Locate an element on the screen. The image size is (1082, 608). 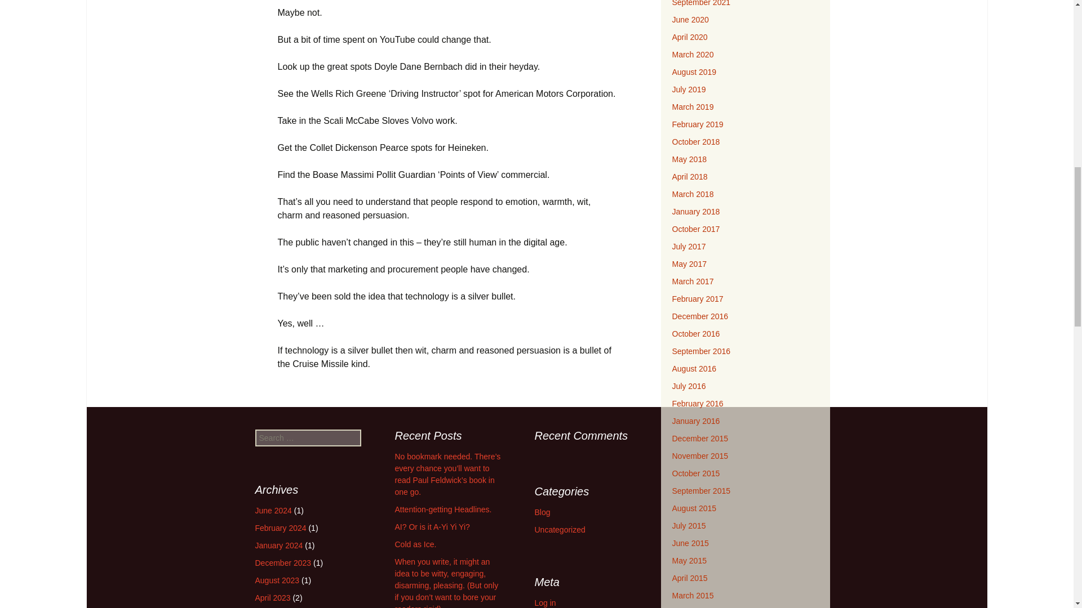
August 2019 is located at coordinates (694, 72).